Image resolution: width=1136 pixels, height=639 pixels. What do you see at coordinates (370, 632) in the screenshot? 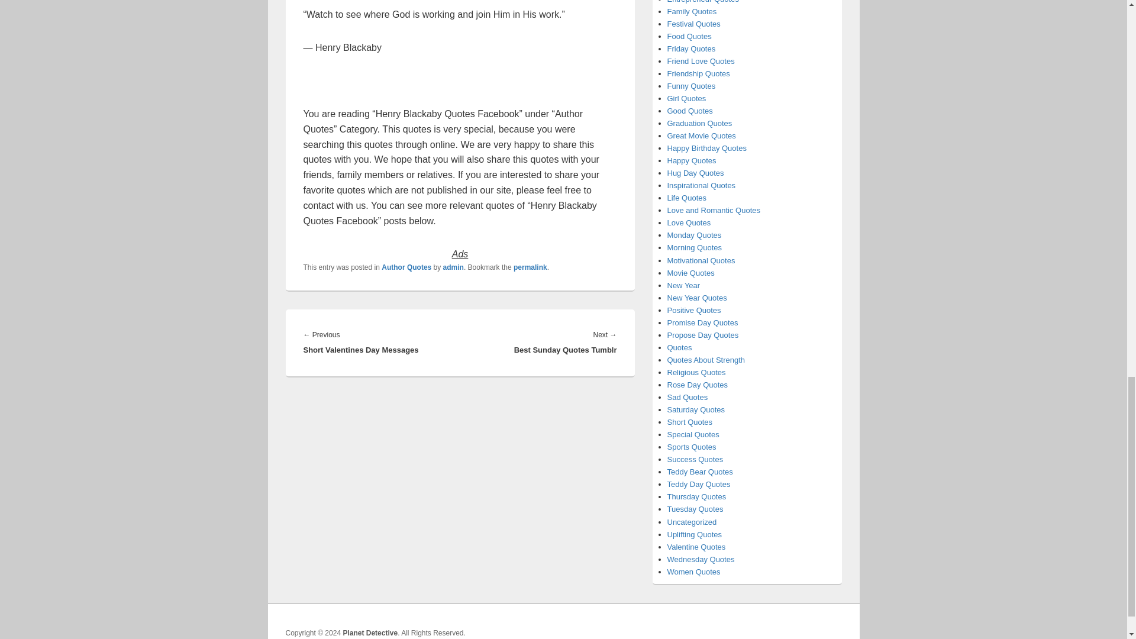
I see `Planet Detective` at bounding box center [370, 632].